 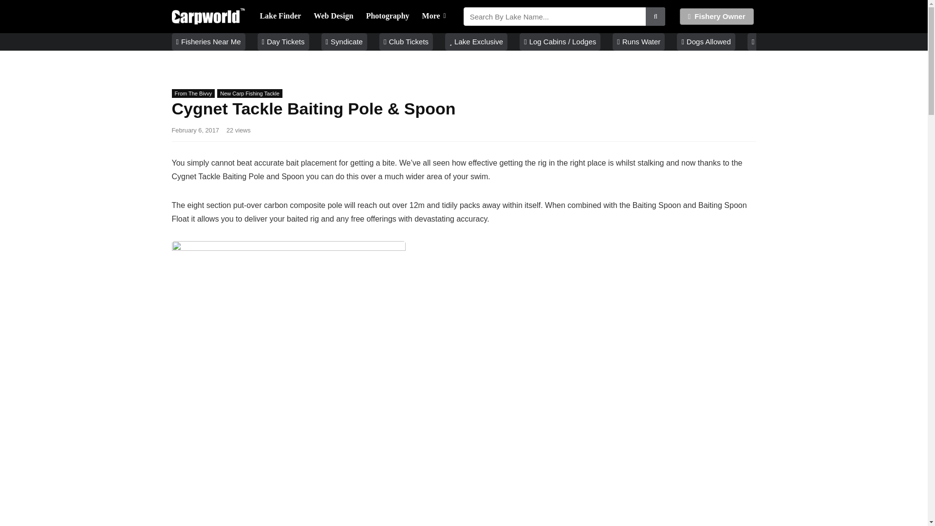 What do you see at coordinates (706, 42) in the screenshot?
I see `Dogs Allowed` at bounding box center [706, 42].